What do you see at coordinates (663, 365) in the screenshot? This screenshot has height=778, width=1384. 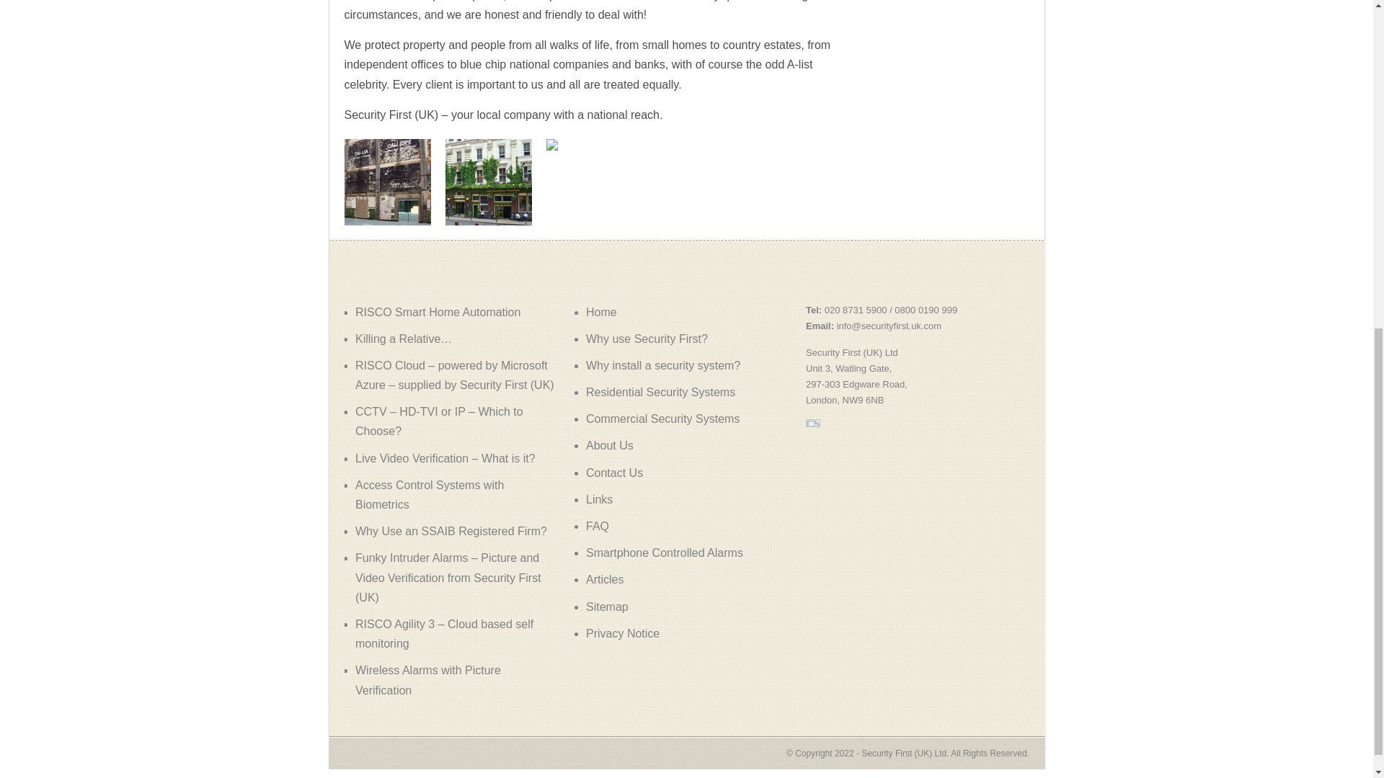 I see `Why install a security system?` at bounding box center [663, 365].